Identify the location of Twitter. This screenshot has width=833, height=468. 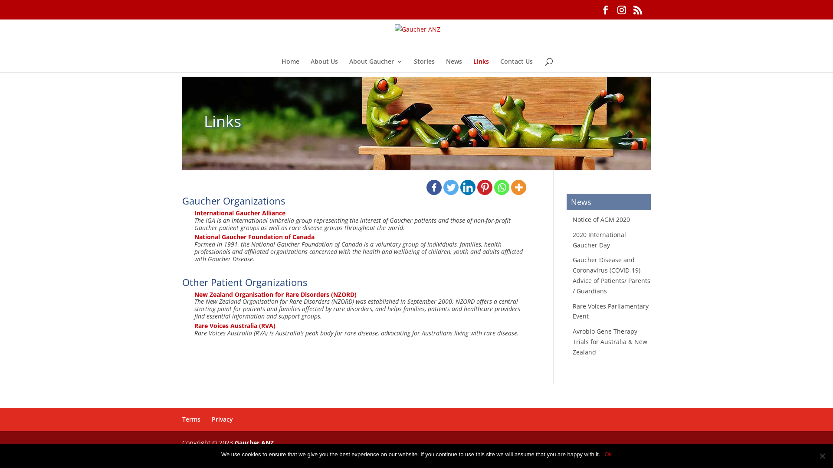
(451, 187).